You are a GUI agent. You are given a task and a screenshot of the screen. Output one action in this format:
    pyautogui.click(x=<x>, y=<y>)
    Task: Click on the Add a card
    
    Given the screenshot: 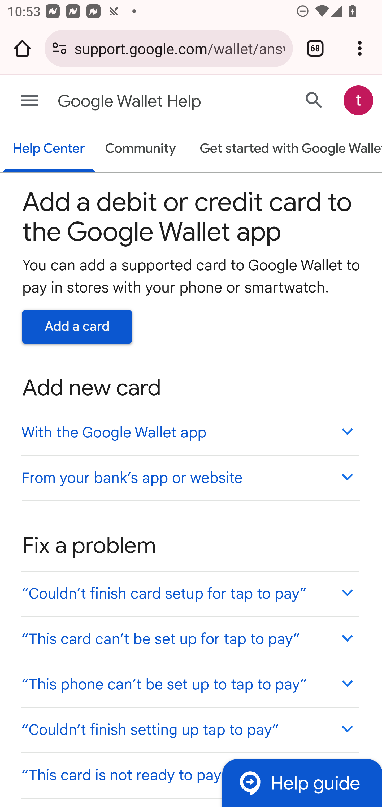 What is the action you would take?
    pyautogui.click(x=77, y=327)
    